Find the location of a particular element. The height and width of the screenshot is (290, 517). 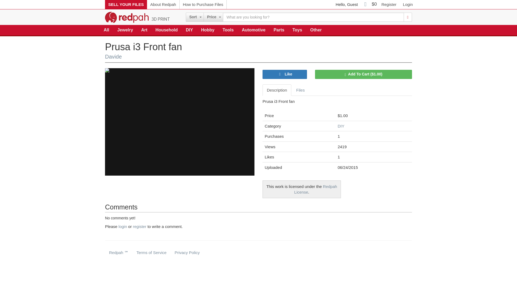

Household is located at coordinates (166, 30).